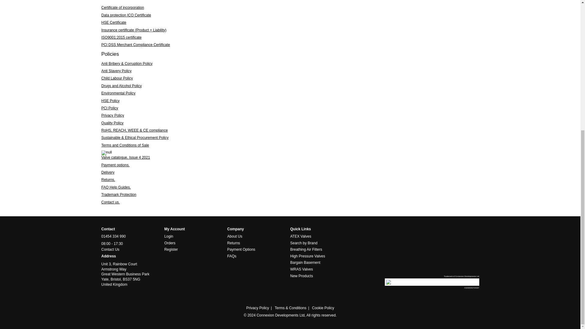 The image size is (585, 329). I want to click on Data protection ICO Certificate, so click(126, 15).